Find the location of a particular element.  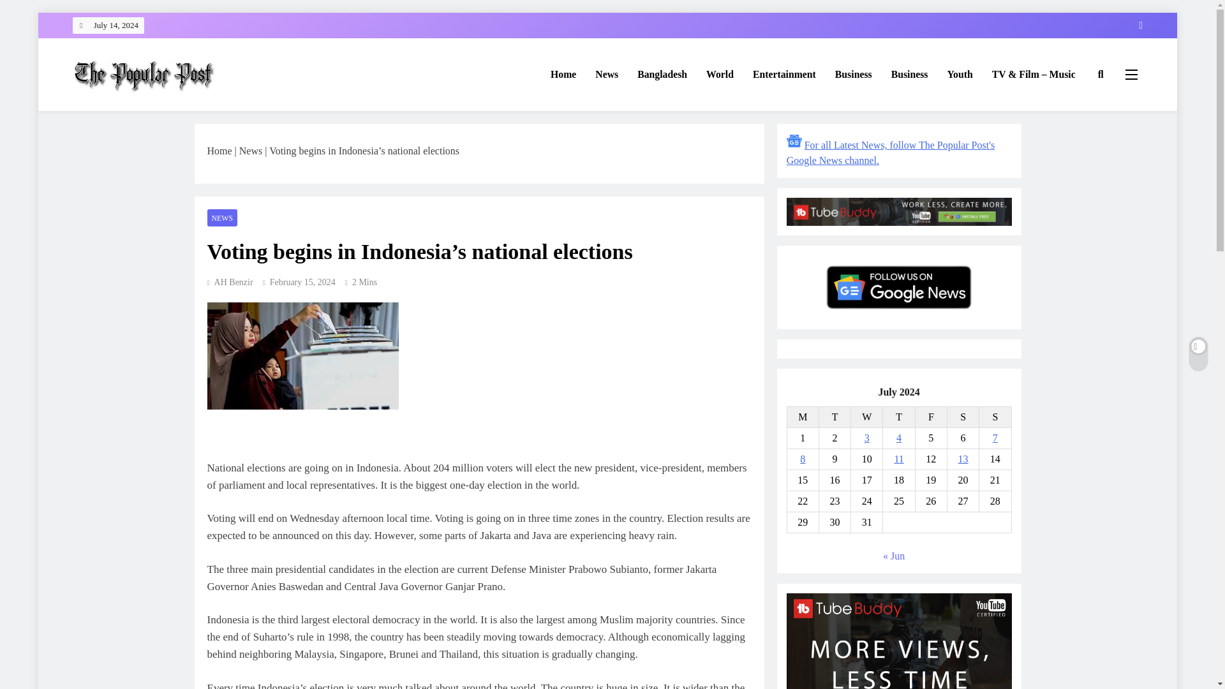

Business is located at coordinates (910, 74).